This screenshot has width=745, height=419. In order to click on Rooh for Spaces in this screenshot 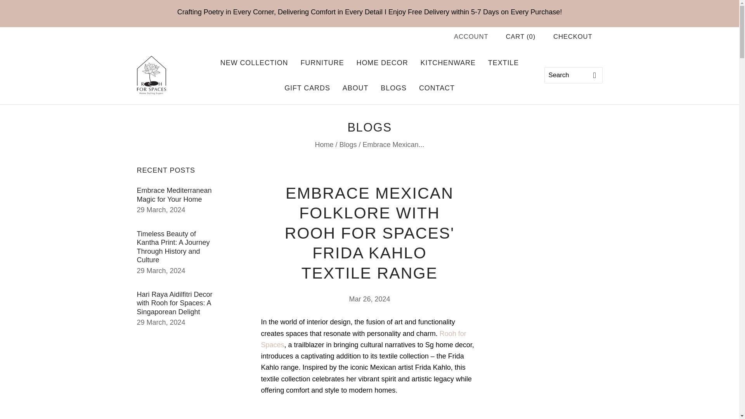, I will do `click(363, 339)`.